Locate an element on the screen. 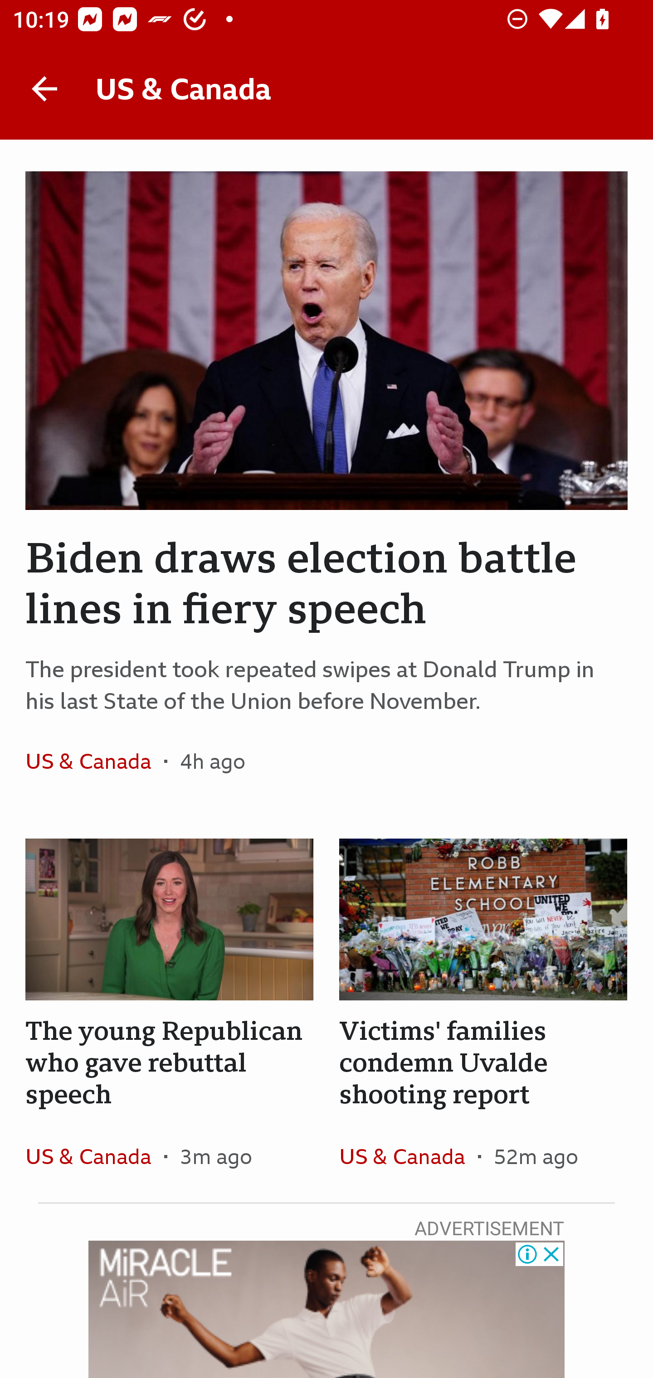  Advertisement is located at coordinates (326, 1309).